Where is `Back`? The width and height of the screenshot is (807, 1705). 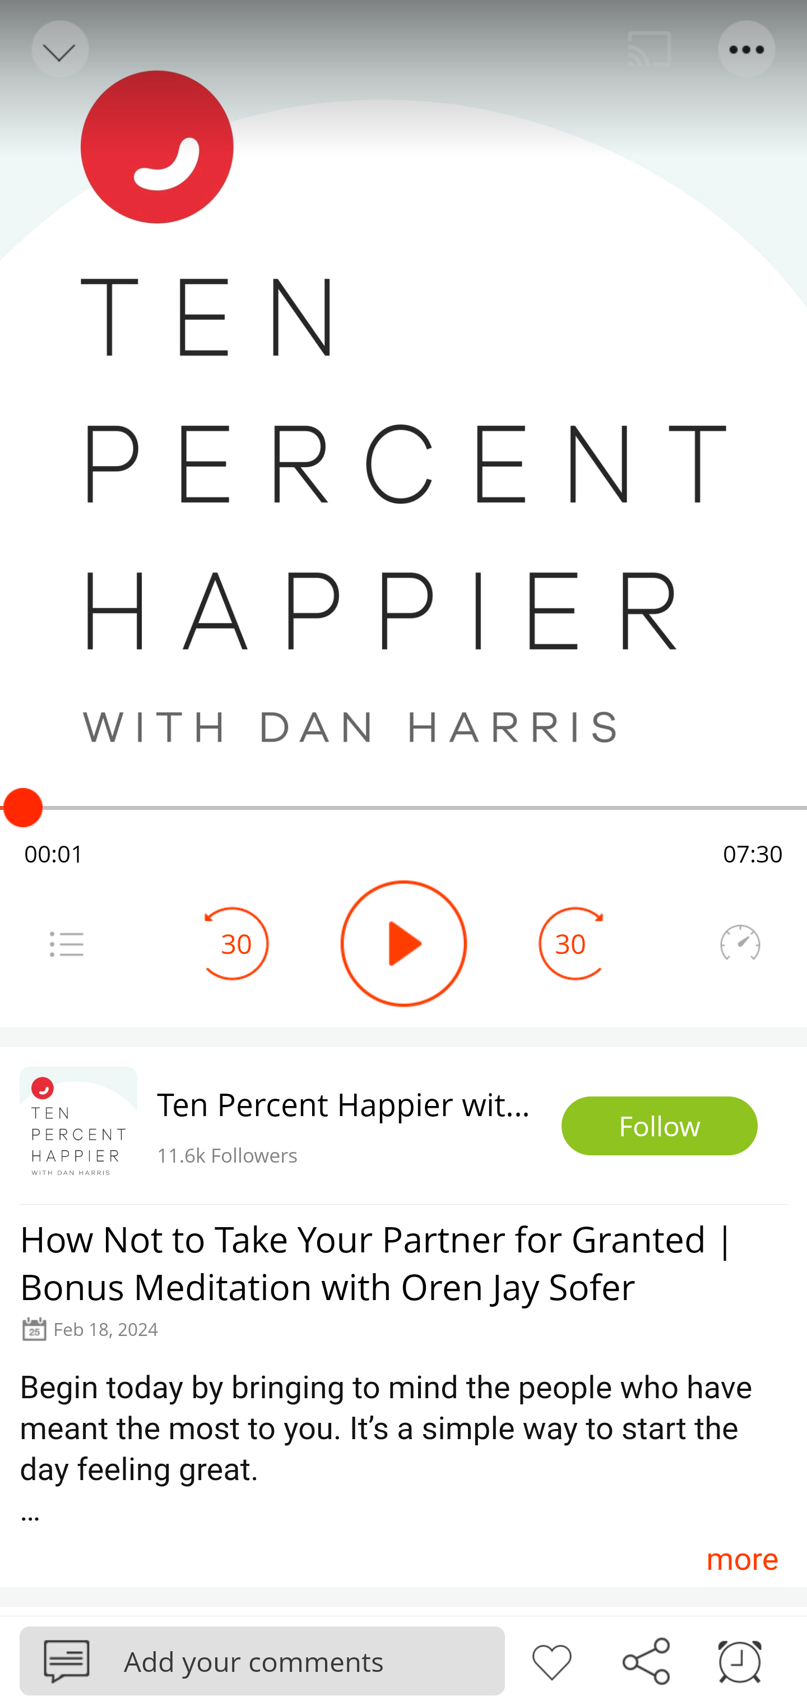
Back is located at coordinates (58, 49).